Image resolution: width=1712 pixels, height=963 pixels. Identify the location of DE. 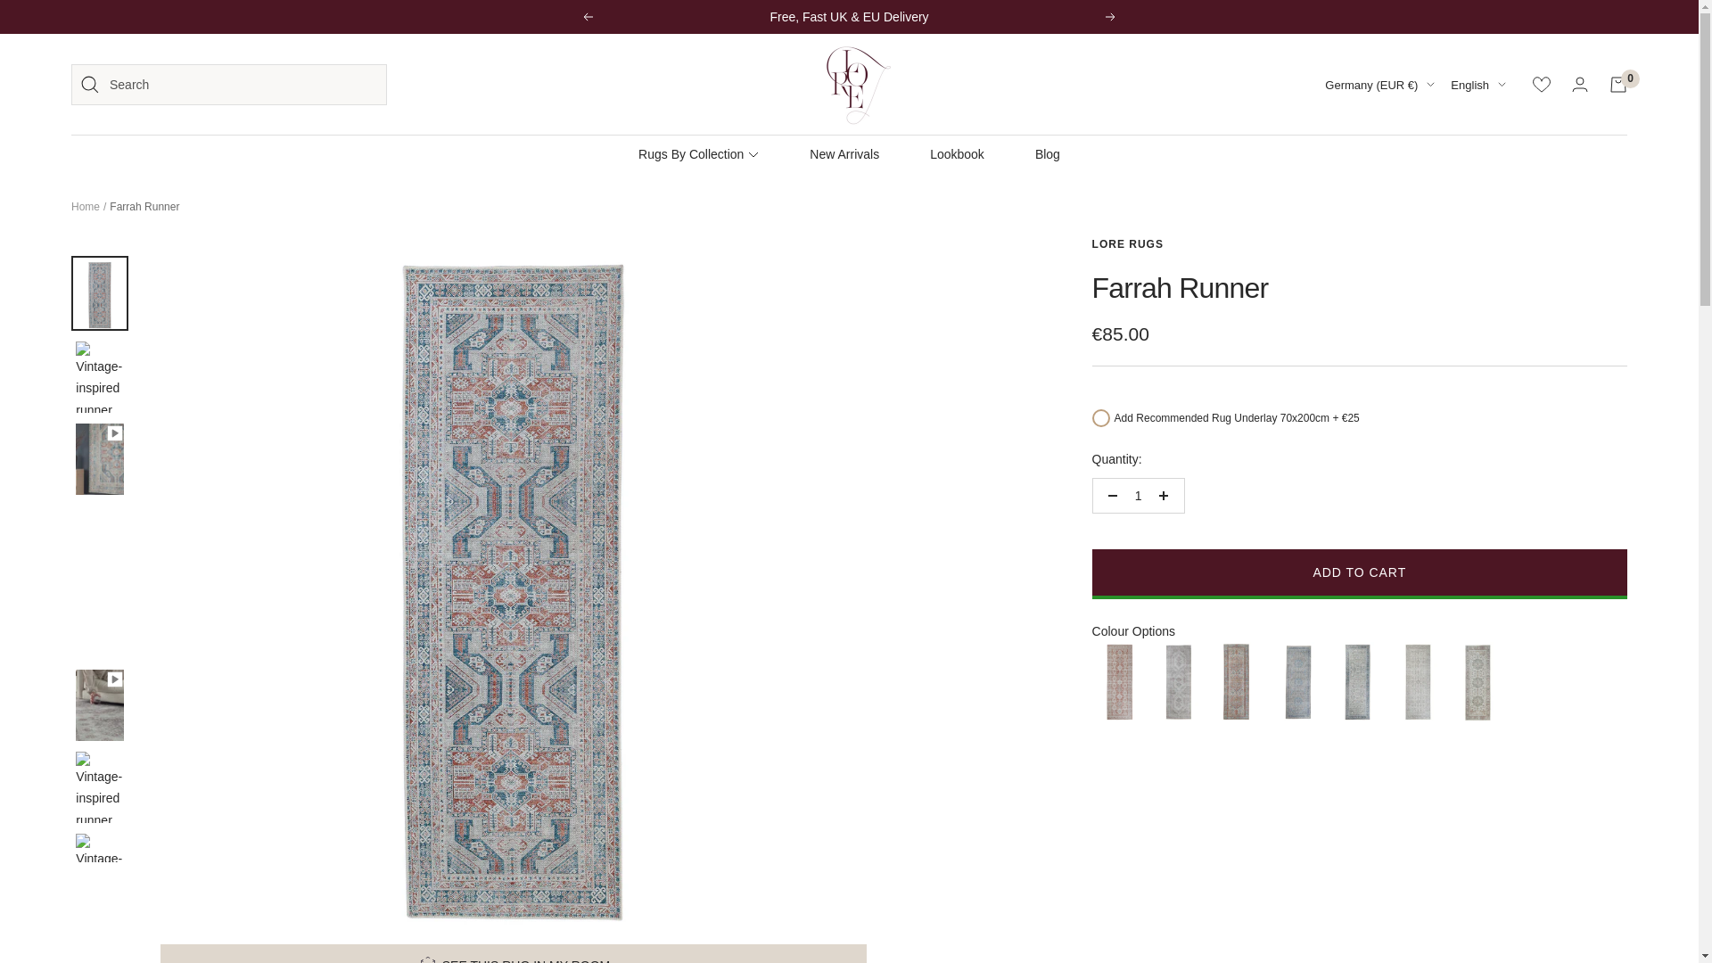
(1338, 424).